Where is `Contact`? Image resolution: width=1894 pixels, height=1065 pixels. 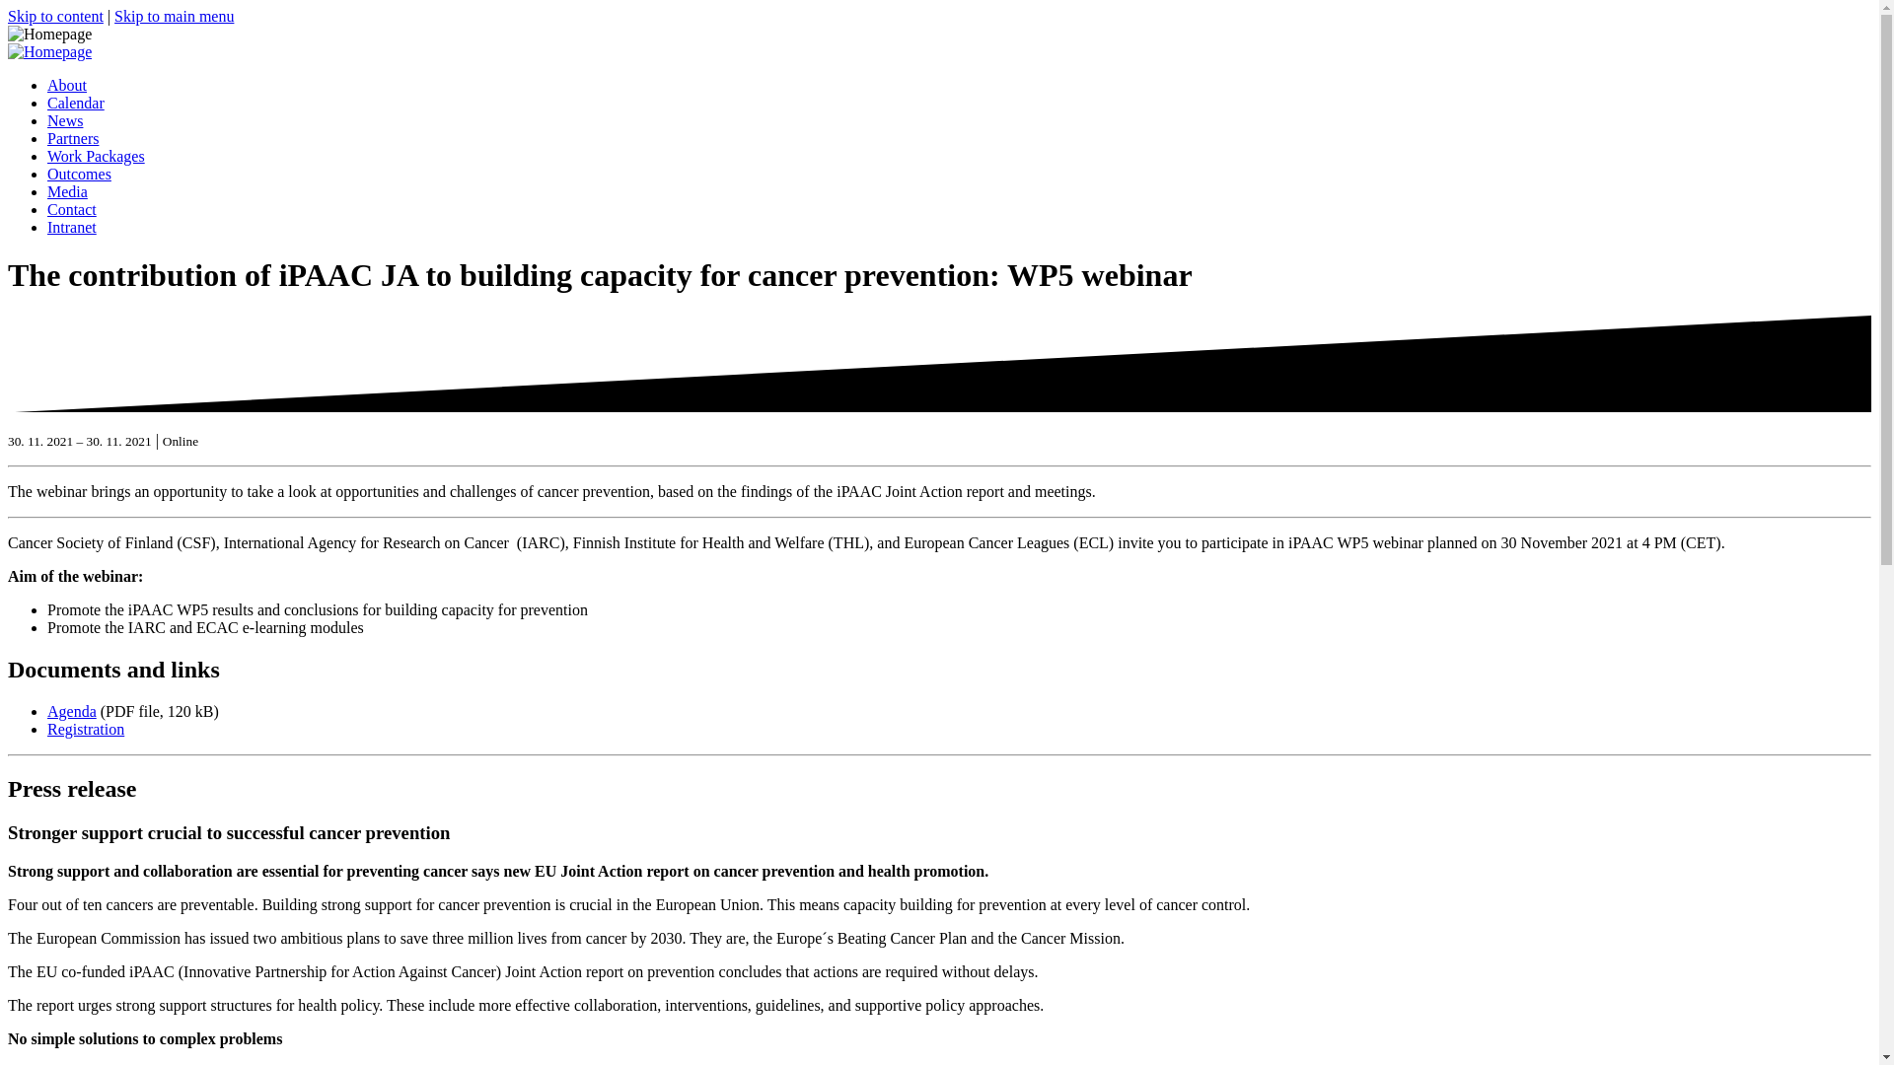 Contact is located at coordinates (71, 209).